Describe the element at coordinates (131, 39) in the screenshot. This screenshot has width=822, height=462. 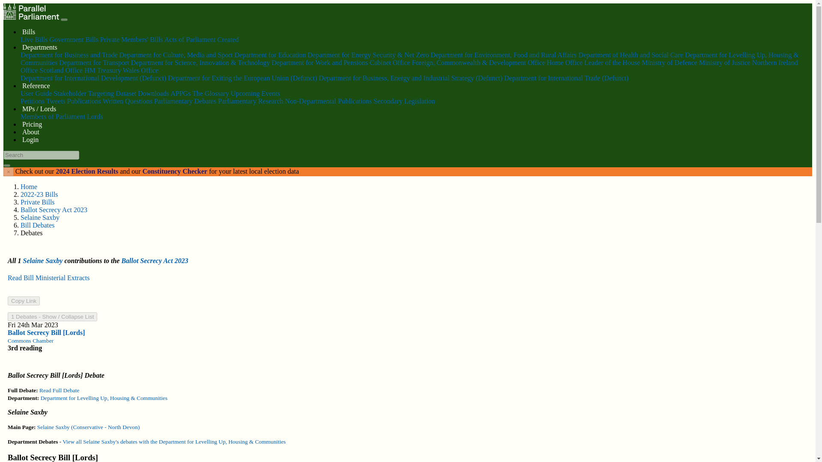
I see `Private Members' Bills` at that location.